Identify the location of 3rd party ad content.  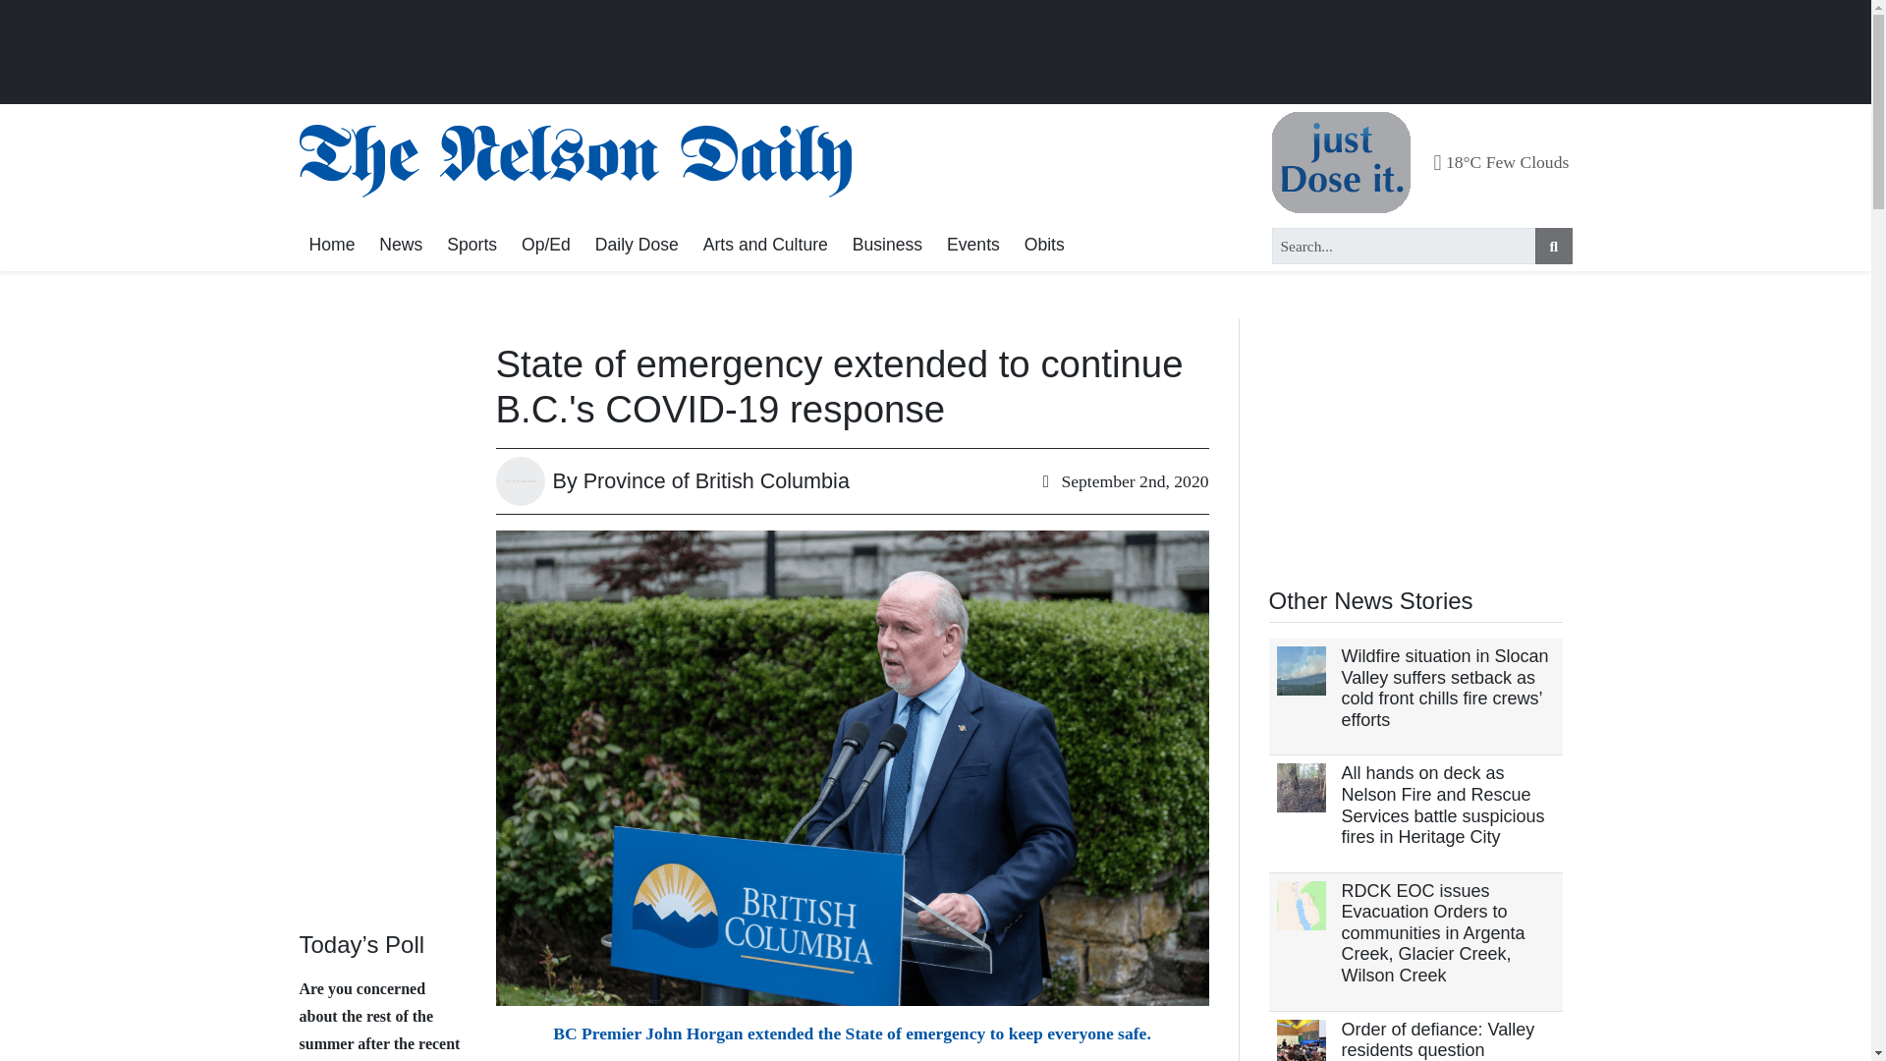
(1416, 440).